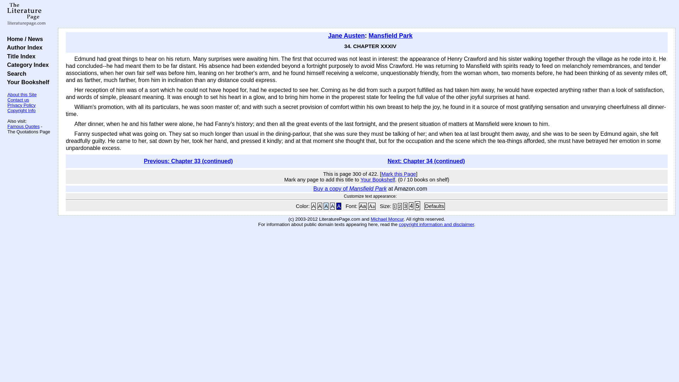  What do you see at coordinates (18, 100) in the screenshot?
I see `Contact us` at bounding box center [18, 100].